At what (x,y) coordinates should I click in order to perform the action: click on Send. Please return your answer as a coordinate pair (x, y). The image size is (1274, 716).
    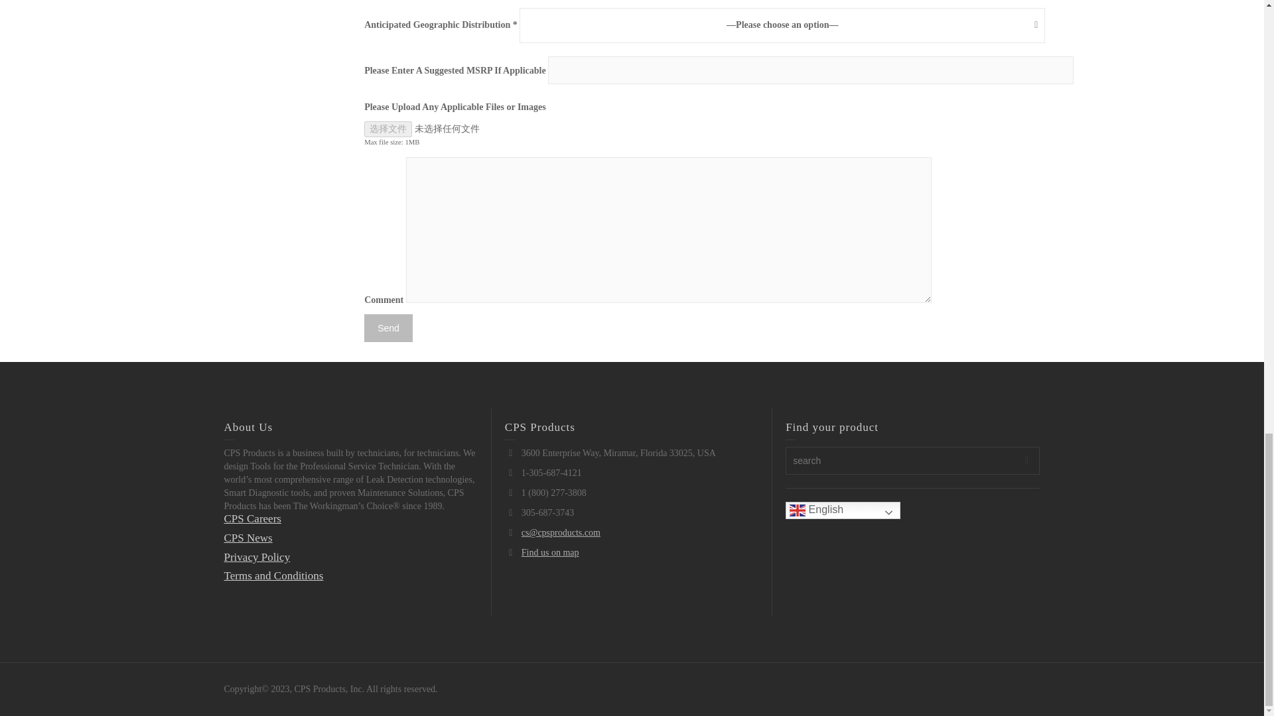
    Looking at the image, I should click on (389, 328).